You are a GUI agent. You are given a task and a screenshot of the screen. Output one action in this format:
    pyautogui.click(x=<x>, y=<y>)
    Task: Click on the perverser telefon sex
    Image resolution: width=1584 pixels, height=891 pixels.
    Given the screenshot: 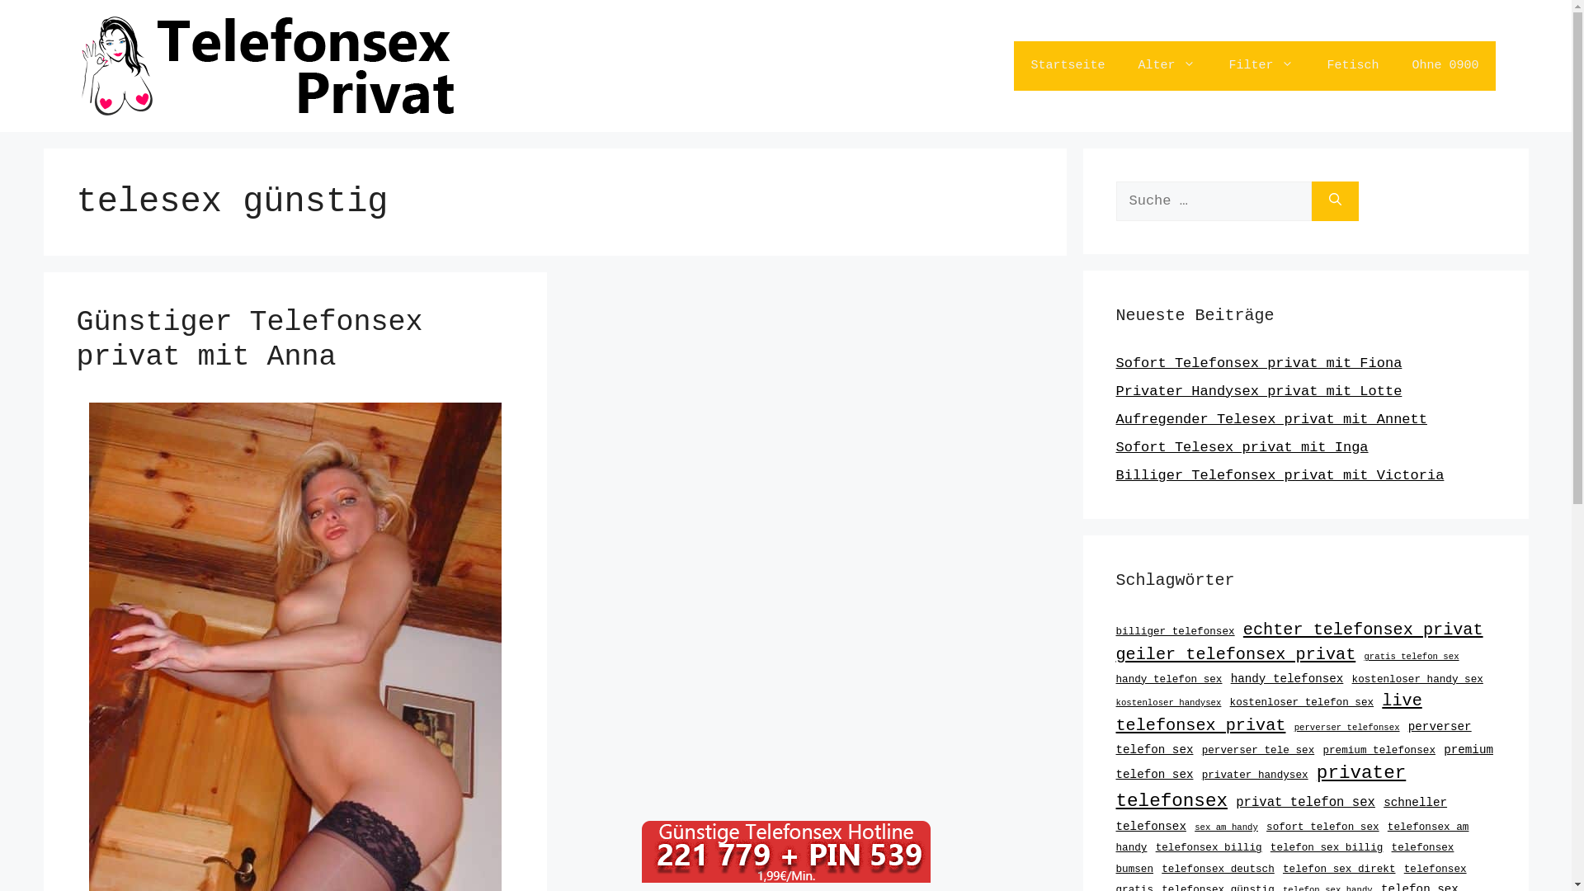 What is the action you would take?
    pyautogui.click(x=1294, y=738)
    